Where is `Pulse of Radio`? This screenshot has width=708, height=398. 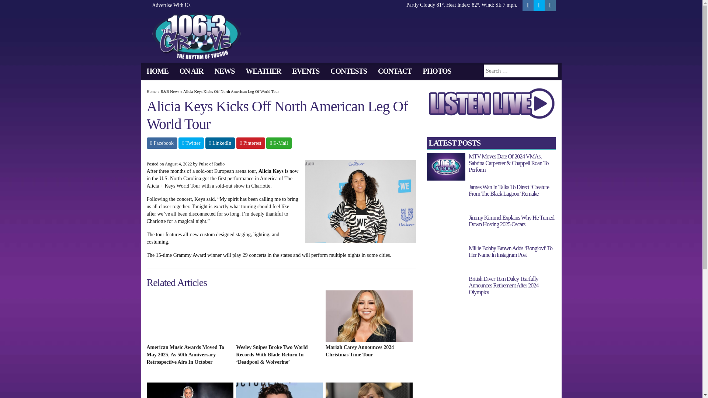 Pulse of Radio is located at coordinates (212, 164).